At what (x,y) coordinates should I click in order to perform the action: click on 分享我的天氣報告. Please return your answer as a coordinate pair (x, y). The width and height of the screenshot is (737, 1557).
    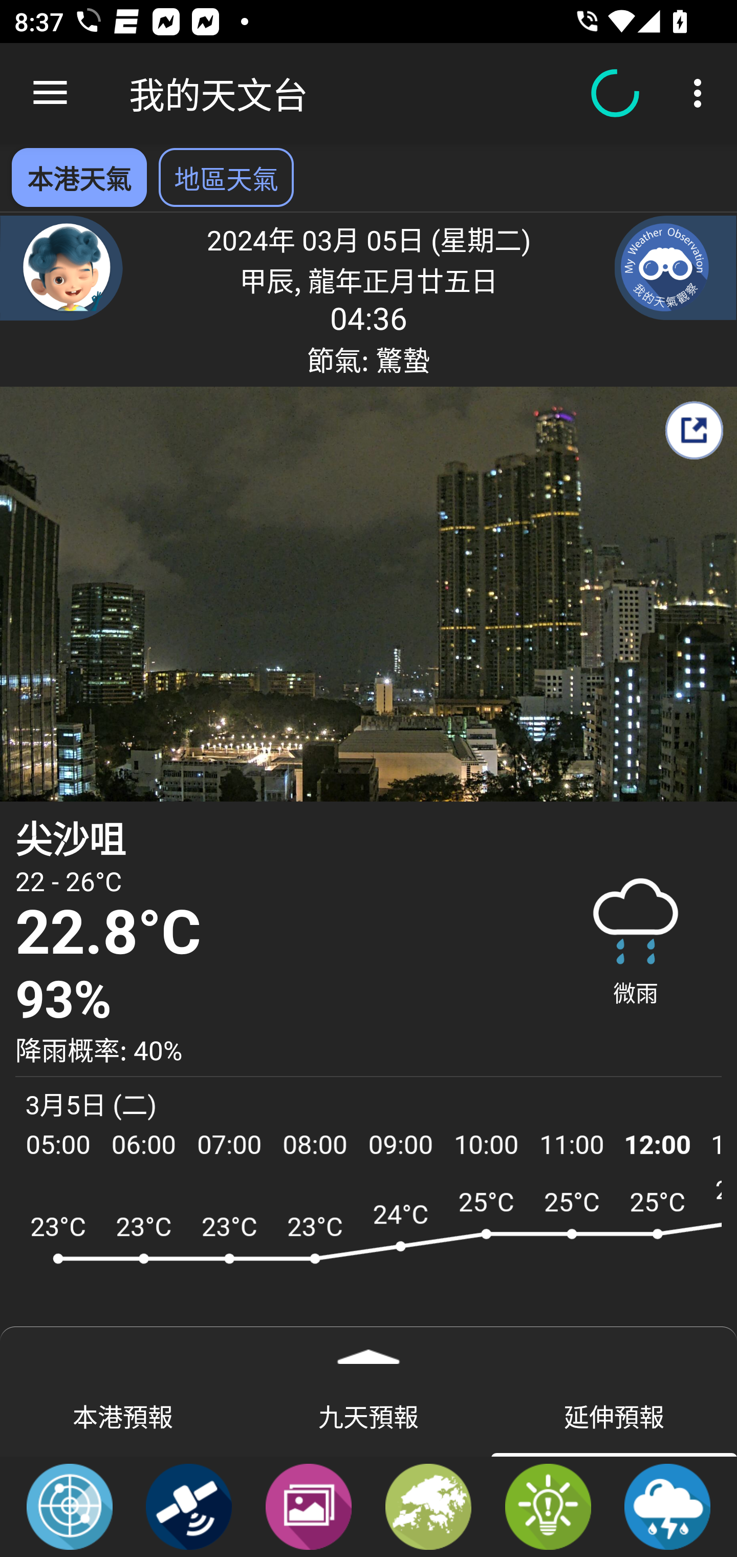
    Looking at the image, I should click on (693, 430).